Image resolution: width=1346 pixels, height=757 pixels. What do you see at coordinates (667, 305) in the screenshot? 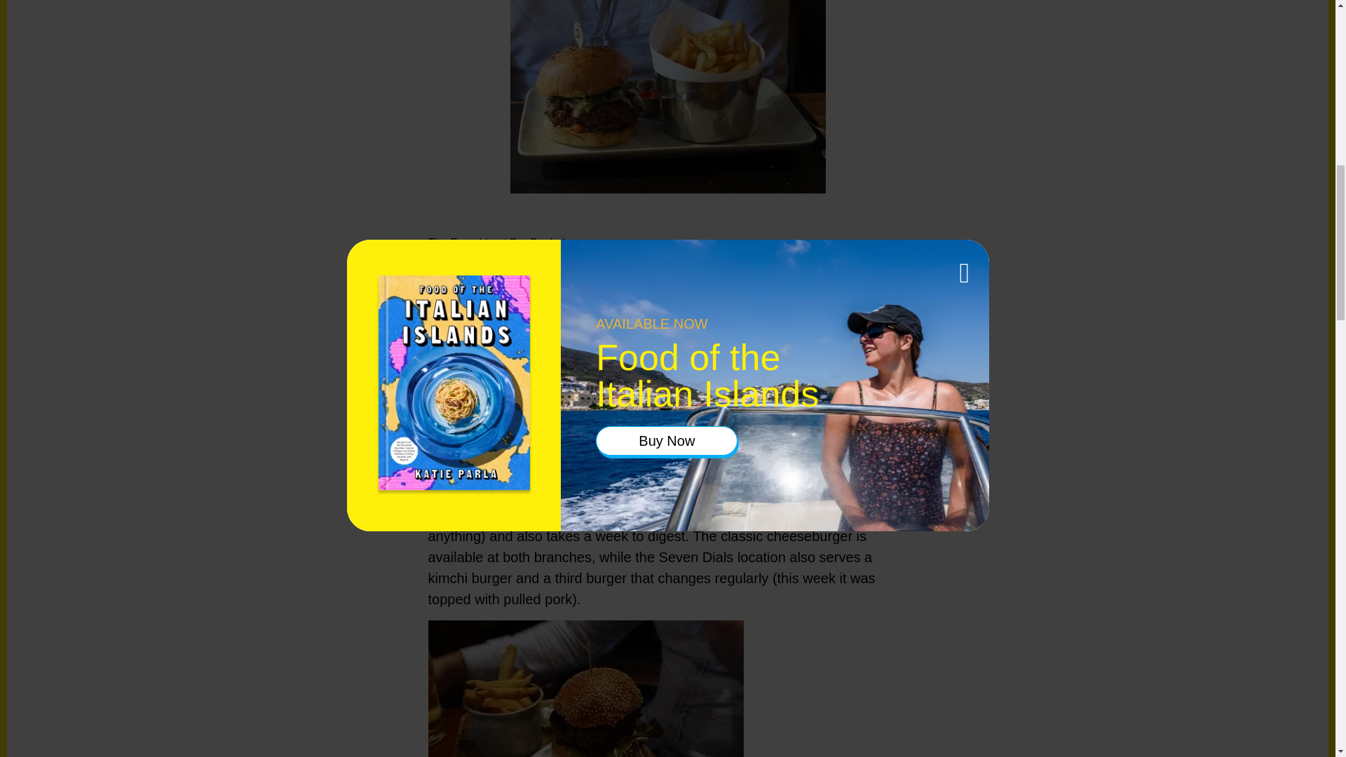
I see `a visit in back in May` at bounding box center [667, 305].